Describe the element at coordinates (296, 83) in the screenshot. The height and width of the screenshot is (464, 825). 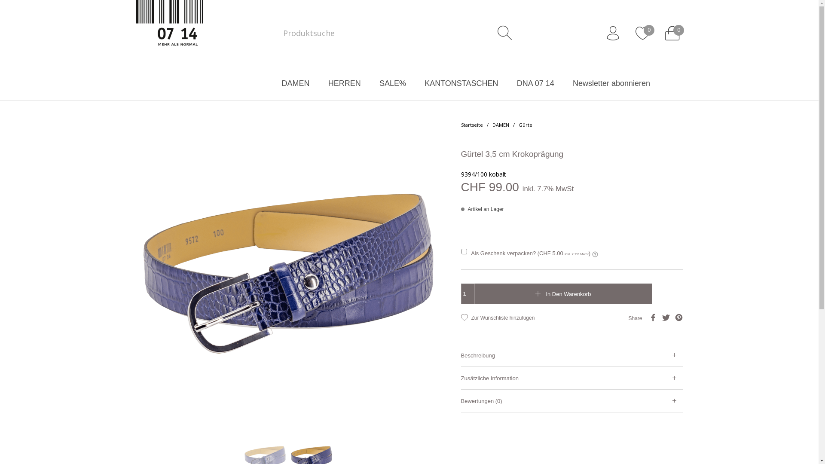
I see `DAMEN` at that location.